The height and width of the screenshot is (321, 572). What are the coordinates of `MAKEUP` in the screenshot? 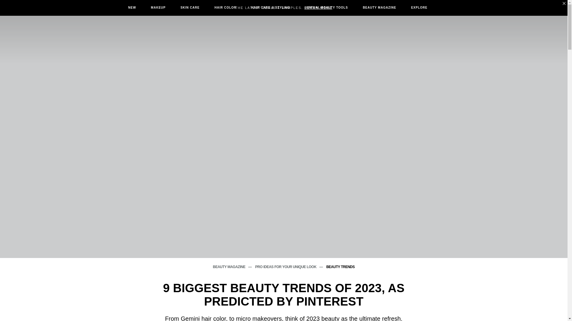 It's located at (158, 7).